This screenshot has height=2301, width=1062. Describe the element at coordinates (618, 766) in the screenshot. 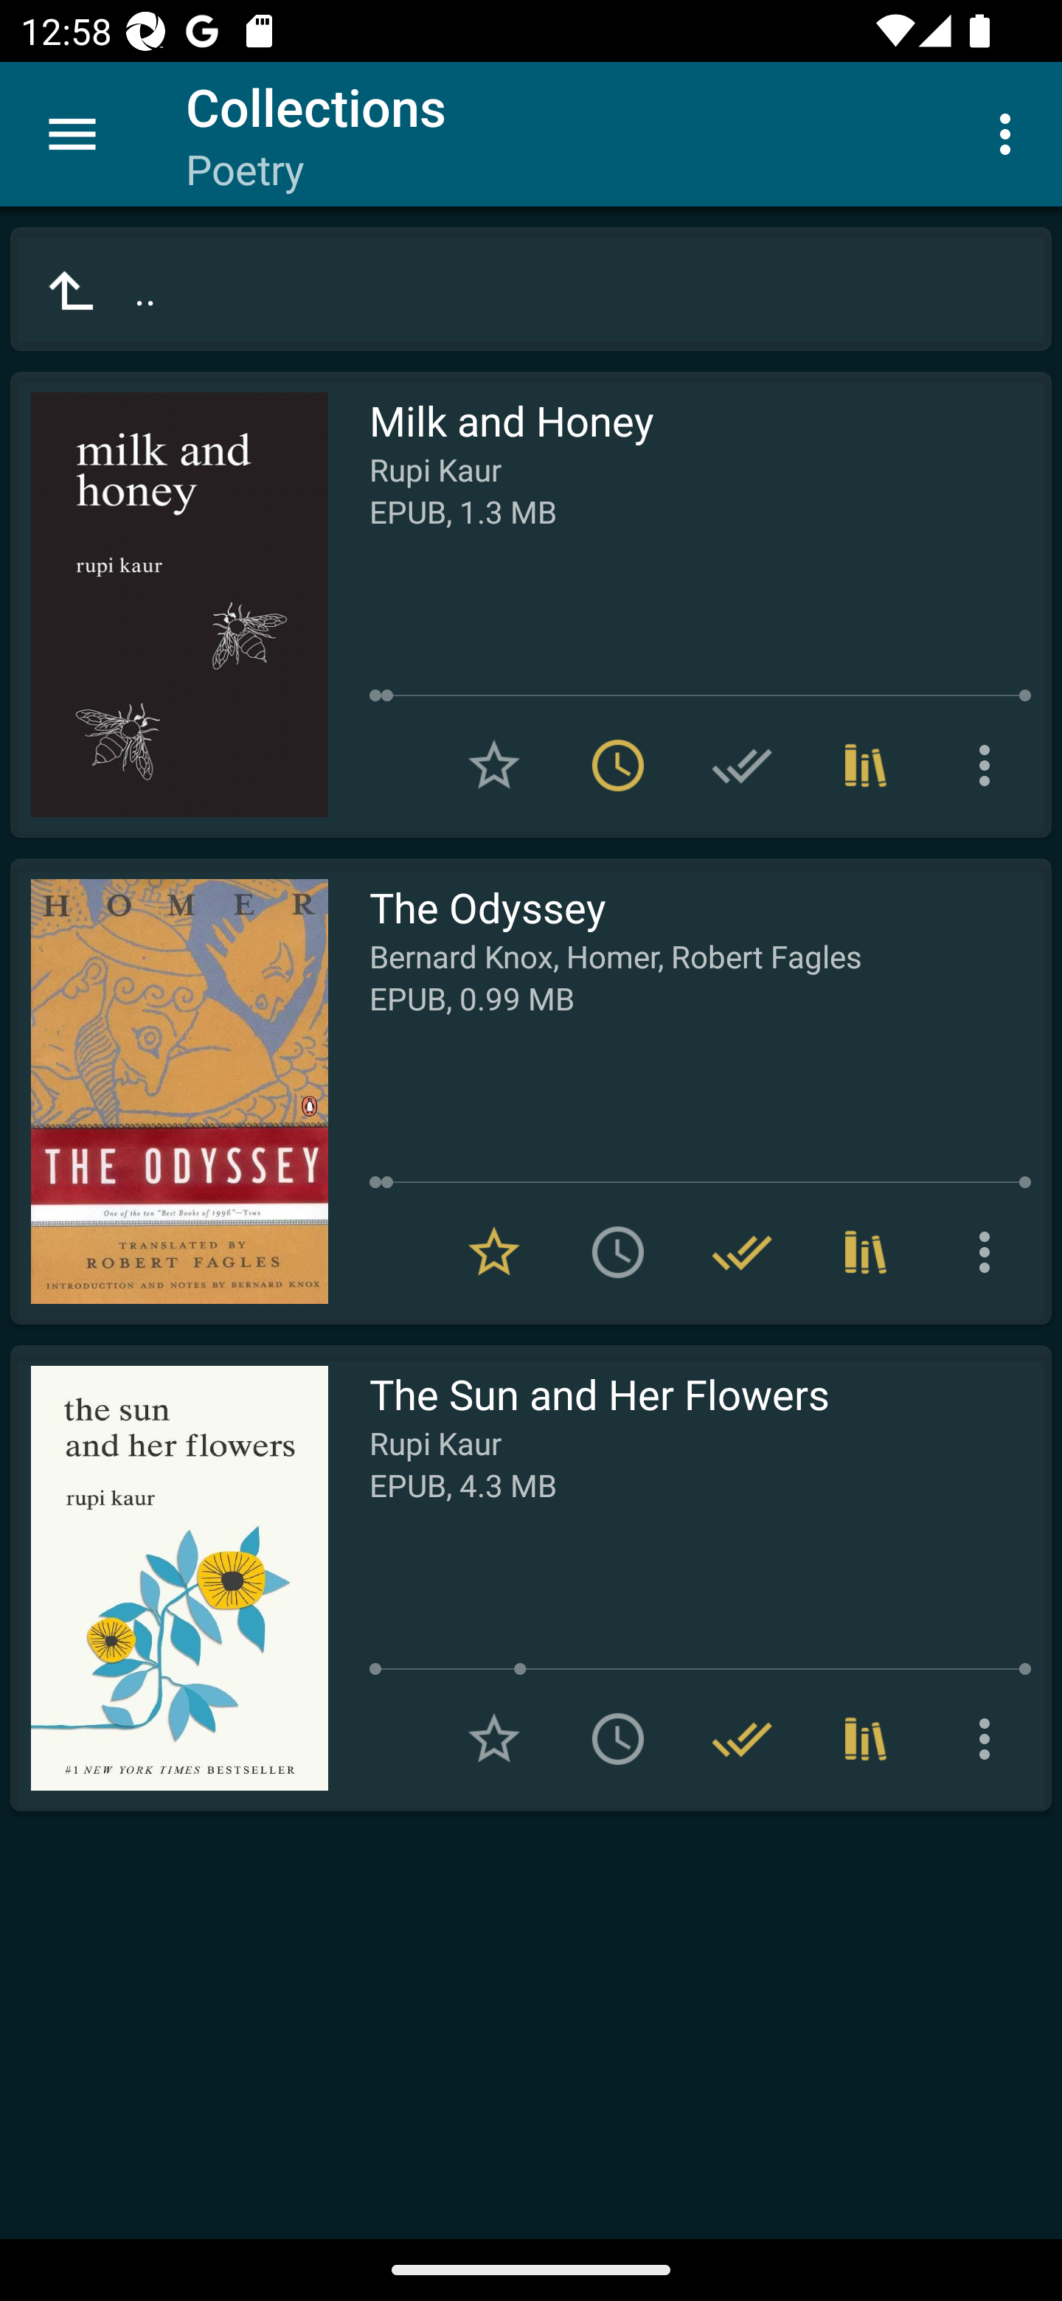

I see `Remove from To read` at that location.